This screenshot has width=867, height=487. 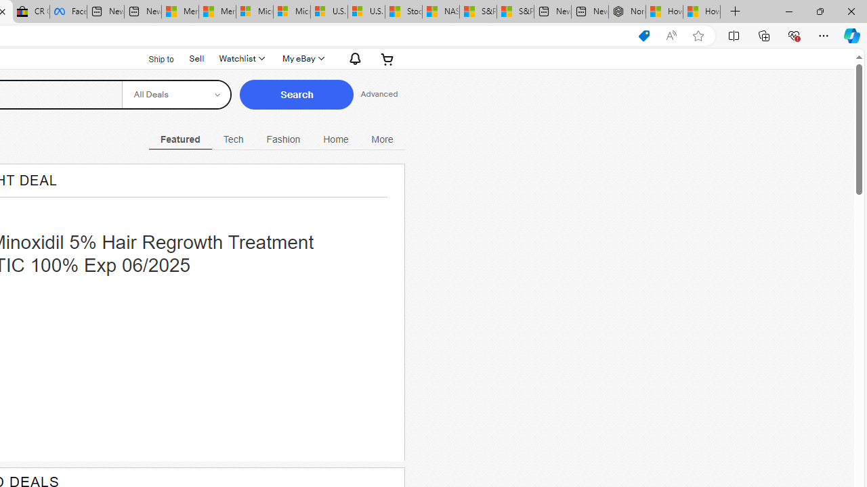 What do you see at coordinates (176, 95) in the screenshot?
I see `Select a category for search` at bounding box center [176, 95].